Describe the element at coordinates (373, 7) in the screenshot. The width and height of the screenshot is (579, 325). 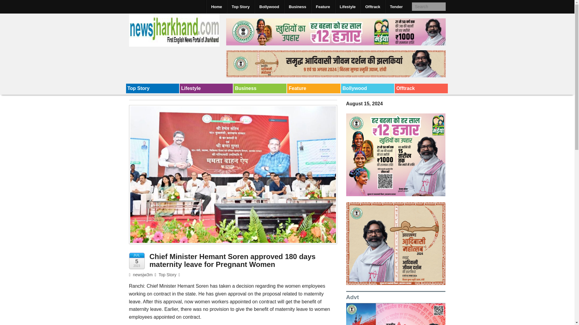
I see `Offtrack` at that location.